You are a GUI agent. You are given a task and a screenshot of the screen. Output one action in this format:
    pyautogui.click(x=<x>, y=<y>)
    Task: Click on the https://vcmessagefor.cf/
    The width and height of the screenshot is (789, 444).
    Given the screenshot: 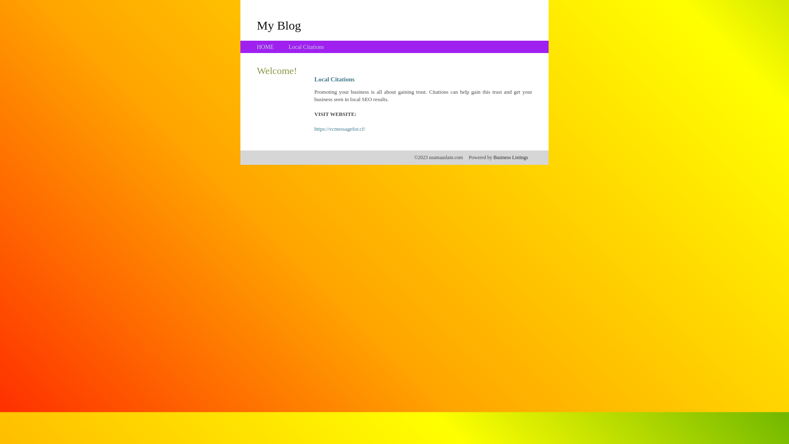 What is the action you would take?
    pyautogui.click(x=340, y=129)
    